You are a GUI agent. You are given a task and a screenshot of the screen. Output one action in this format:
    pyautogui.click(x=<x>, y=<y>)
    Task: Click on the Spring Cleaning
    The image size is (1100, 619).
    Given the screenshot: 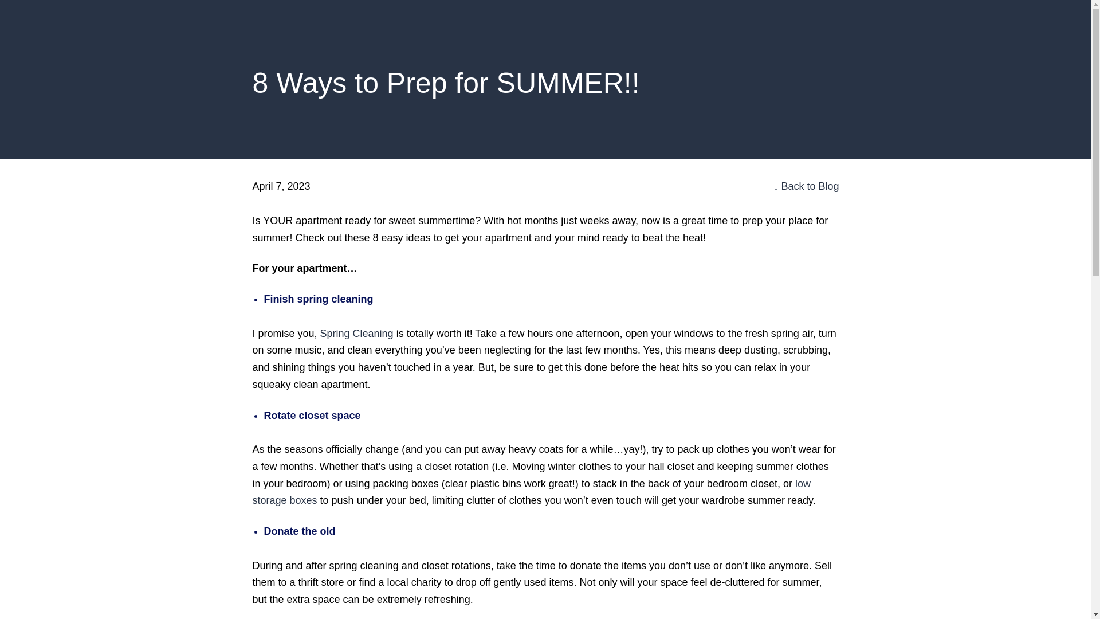 What is the action you would take?
    pyautogui.click(x=356, y=334)
    